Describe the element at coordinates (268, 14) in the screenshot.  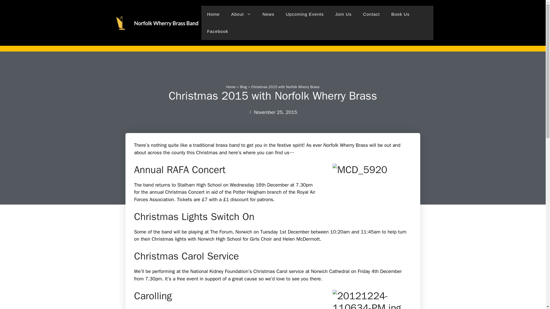
I see `News` at that location.